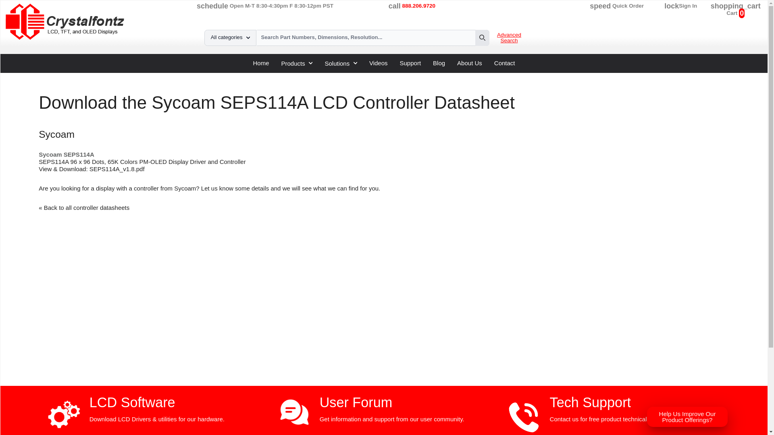  What do you see at coordinates (688, 6) in the screenshot?
I see `Sign In` at bounding box center [688, 6].